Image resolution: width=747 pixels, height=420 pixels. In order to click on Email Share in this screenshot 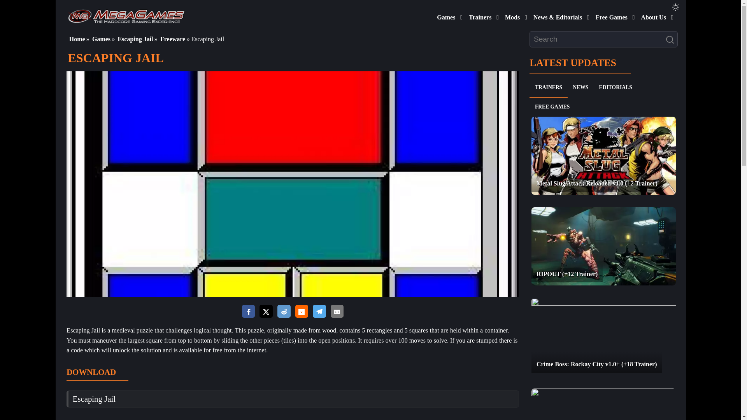, I will do `click(337, 312)`.